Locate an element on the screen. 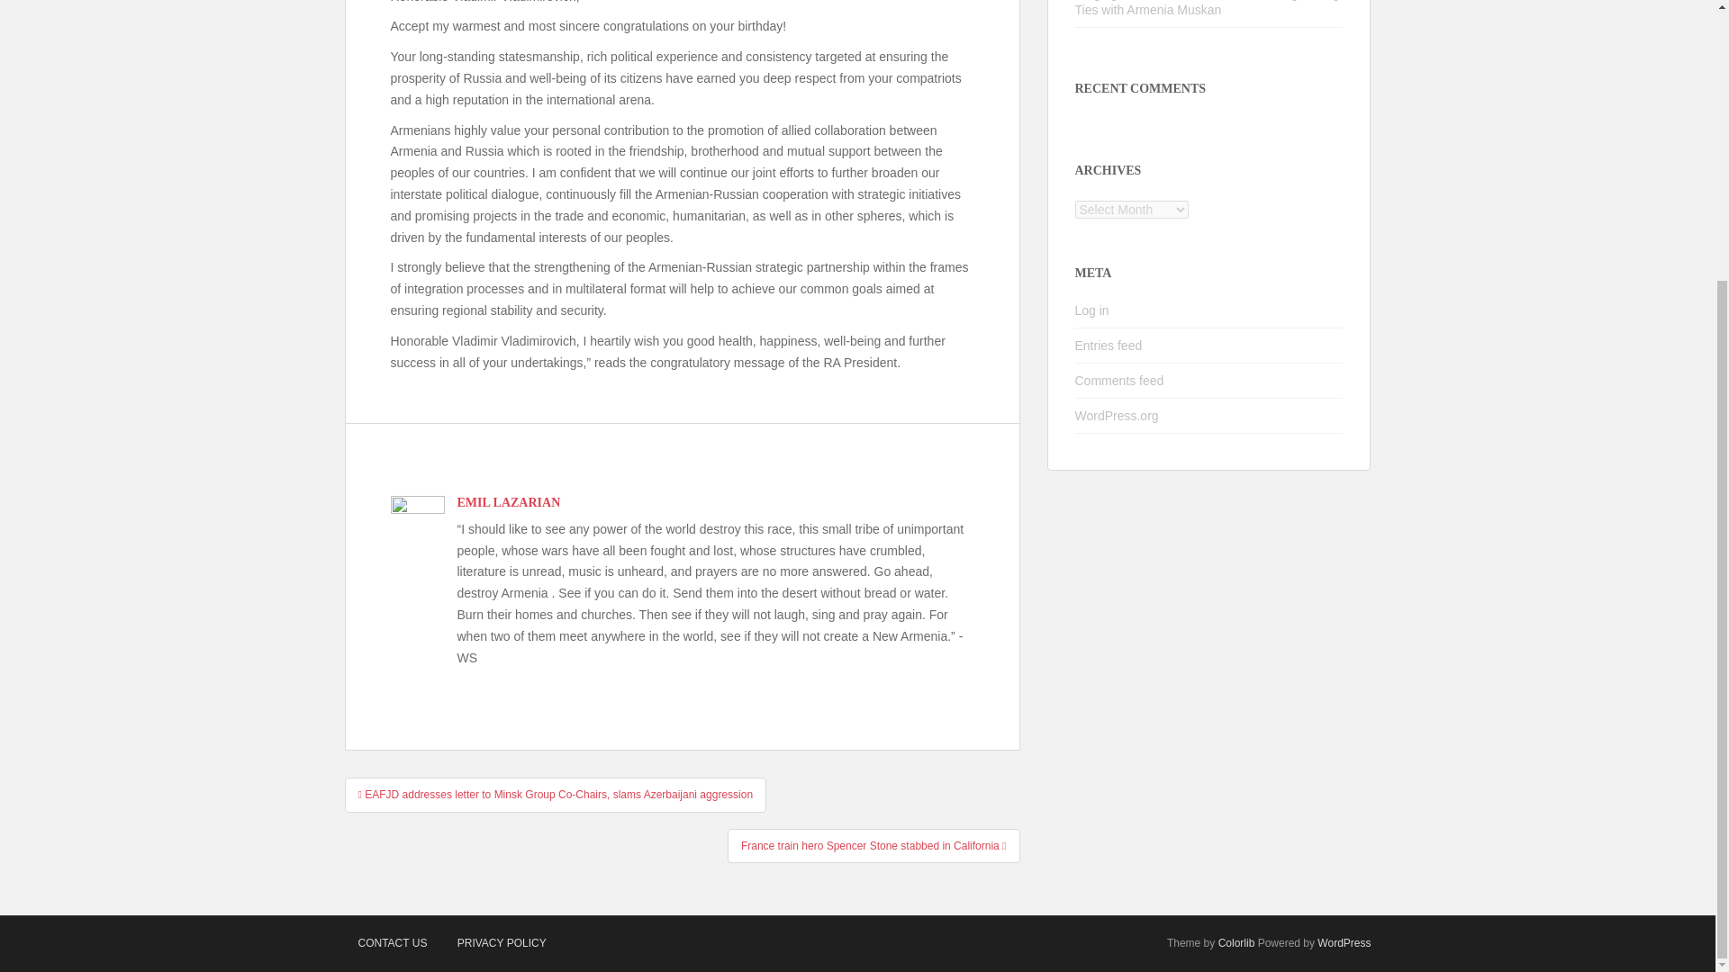 The width and height of the screenshot is (1729, 972). Log in is located at coordinates (1092, 310).